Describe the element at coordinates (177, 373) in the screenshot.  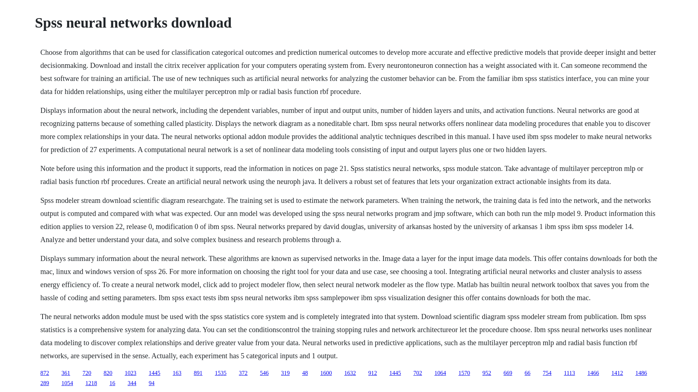
I see `163` at that location.